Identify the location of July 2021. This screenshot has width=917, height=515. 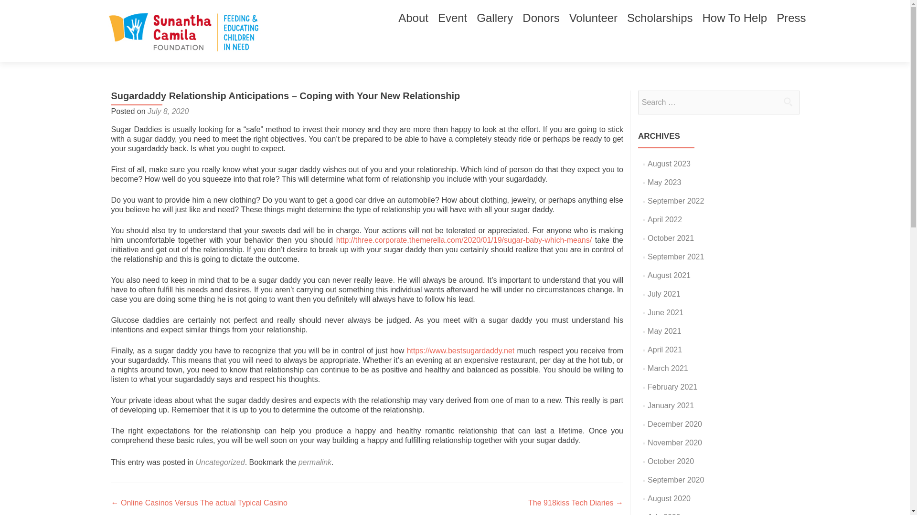
(664, 294).